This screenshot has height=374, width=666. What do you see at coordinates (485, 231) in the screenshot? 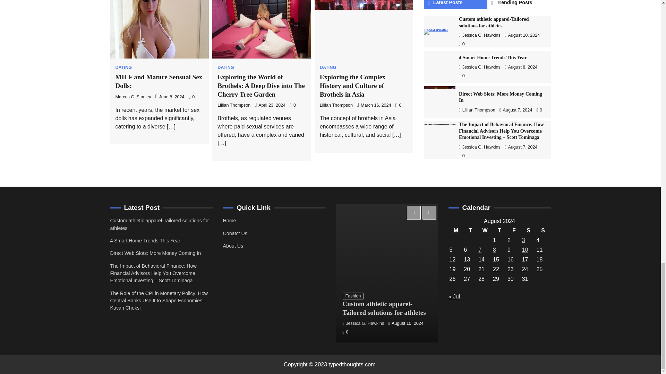
I see `Wednesday` at bounding box center [485, 231].